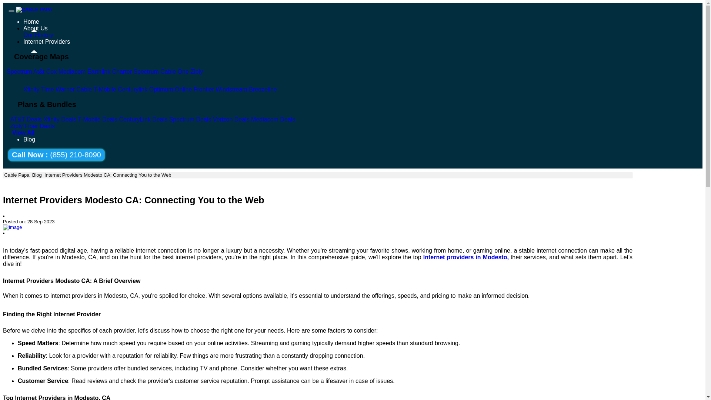 This screenshot has height=400, width=711. What do you see at coordinates (37, 175) in the screenshot?
I see `Blog` at bounding box center [37, 175].